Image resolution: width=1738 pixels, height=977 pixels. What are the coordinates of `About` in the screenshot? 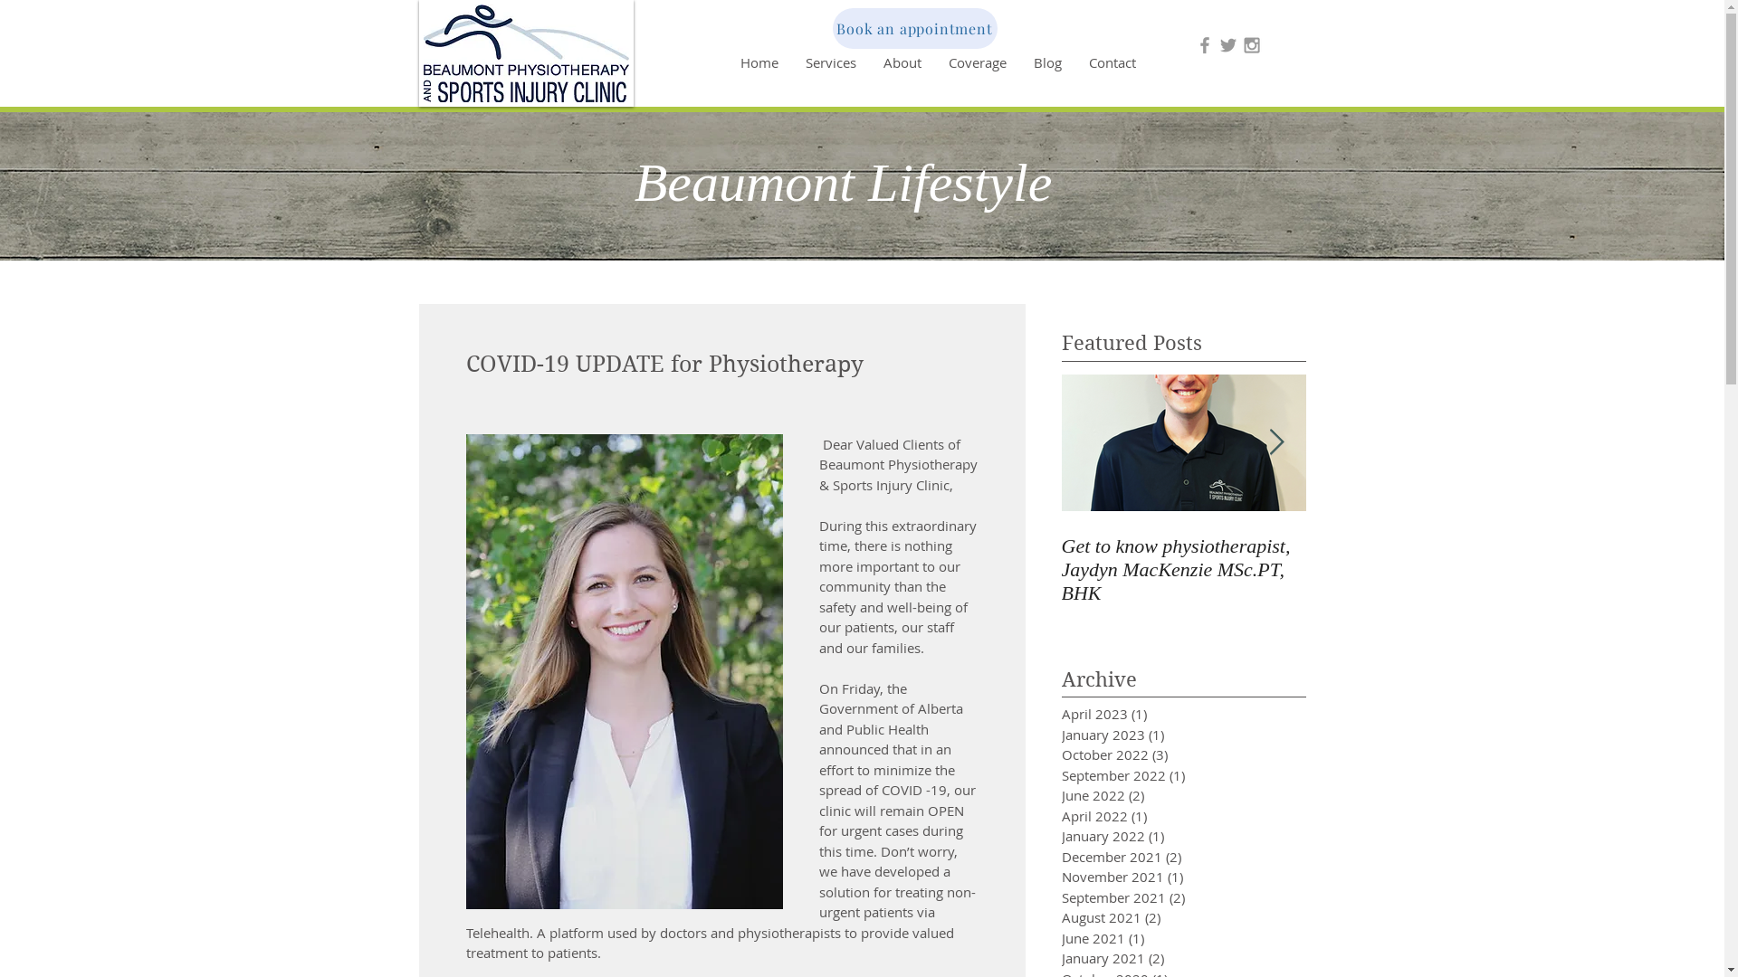 It's located at (902, 62).